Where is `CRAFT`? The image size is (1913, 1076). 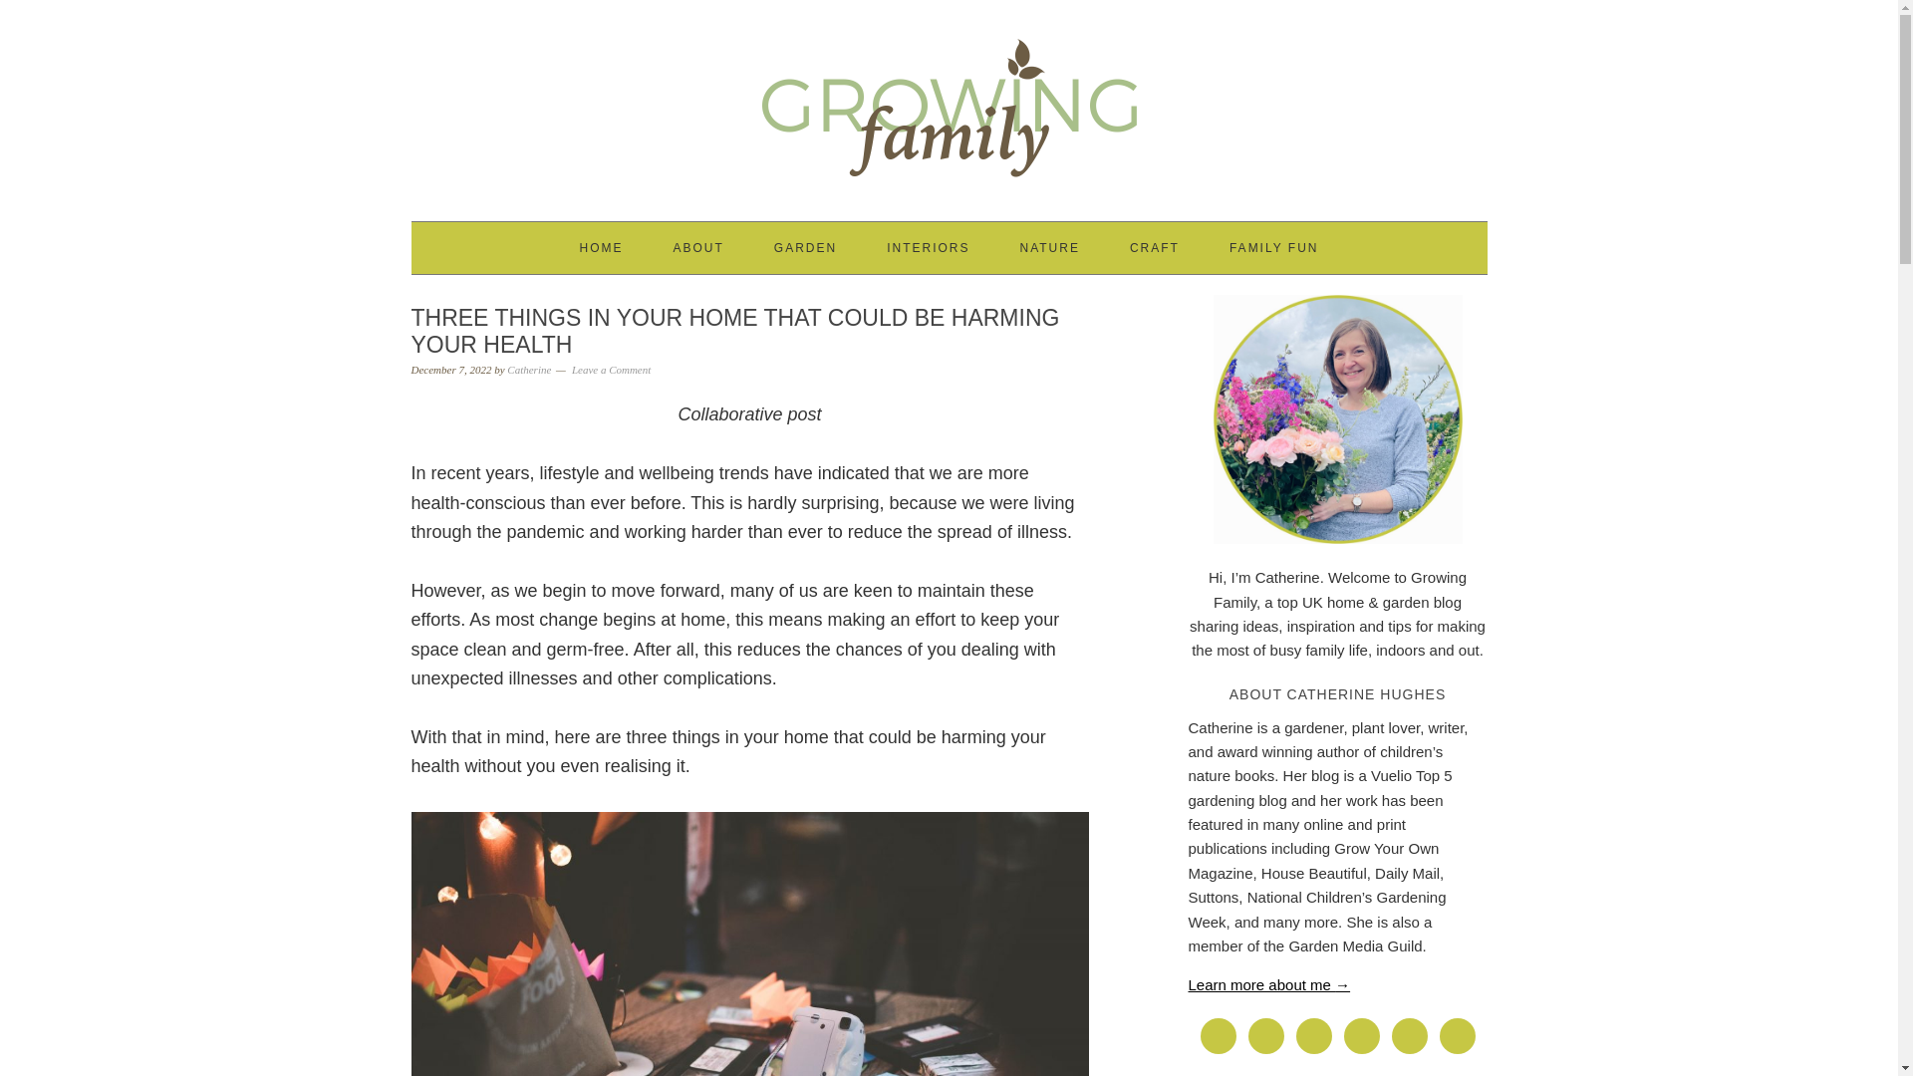
CRAFT is located at coordinates (1155, 247).